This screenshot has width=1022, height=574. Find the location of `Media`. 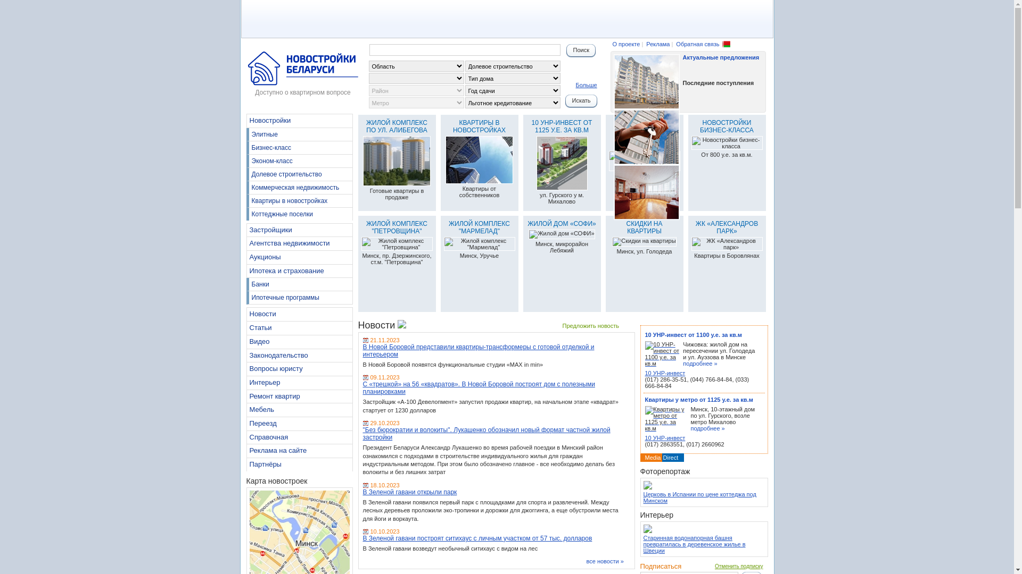

Media is located at coordinates (653, 458).